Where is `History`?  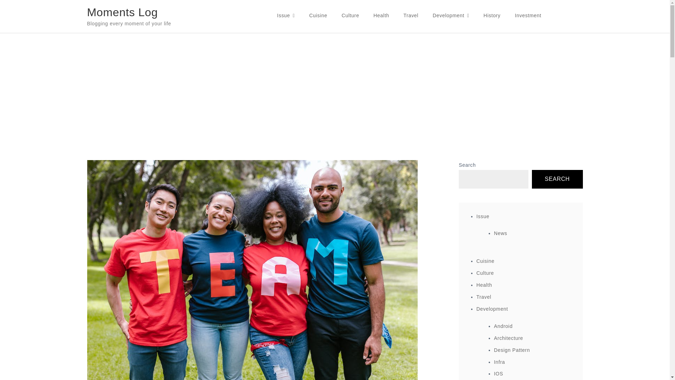
History is located at coordinates (492, 15).